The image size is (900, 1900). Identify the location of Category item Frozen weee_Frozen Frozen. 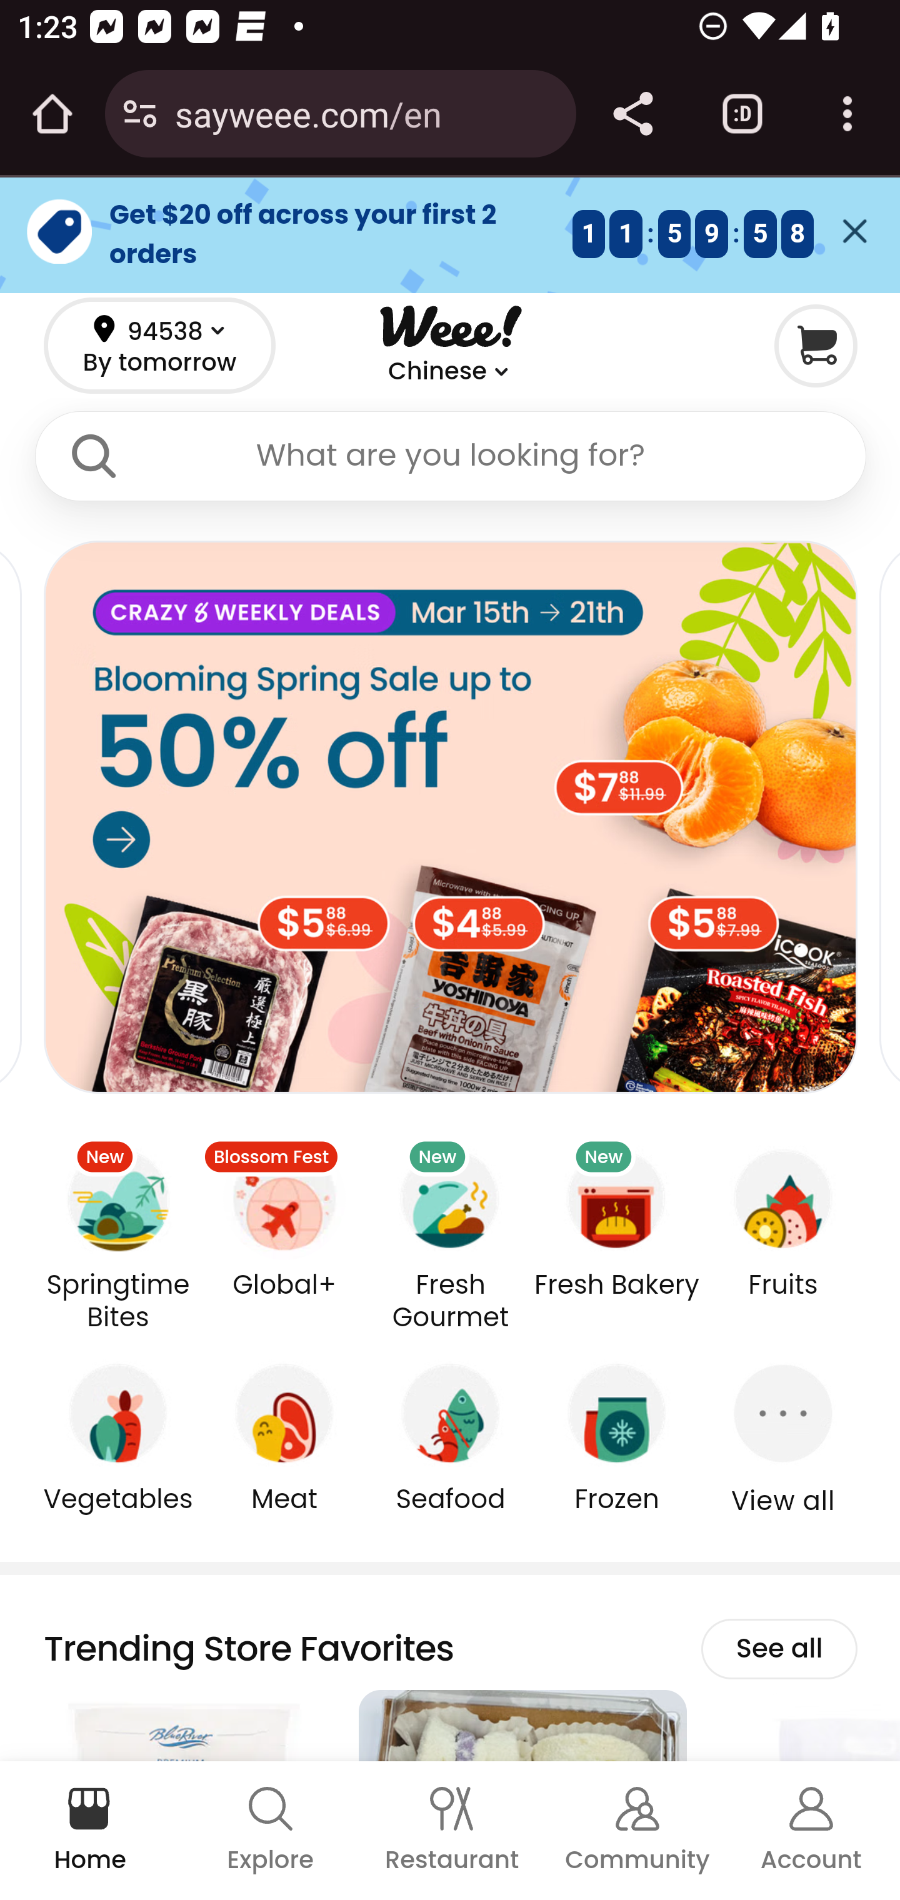
(616, 1433).